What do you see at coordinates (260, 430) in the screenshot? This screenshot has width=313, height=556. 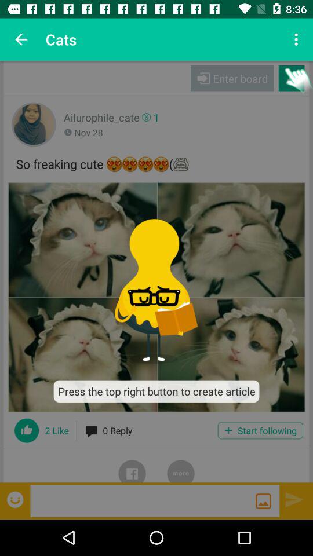 I see `press item to the right of 0 reply` at bounding box center [260, 430].